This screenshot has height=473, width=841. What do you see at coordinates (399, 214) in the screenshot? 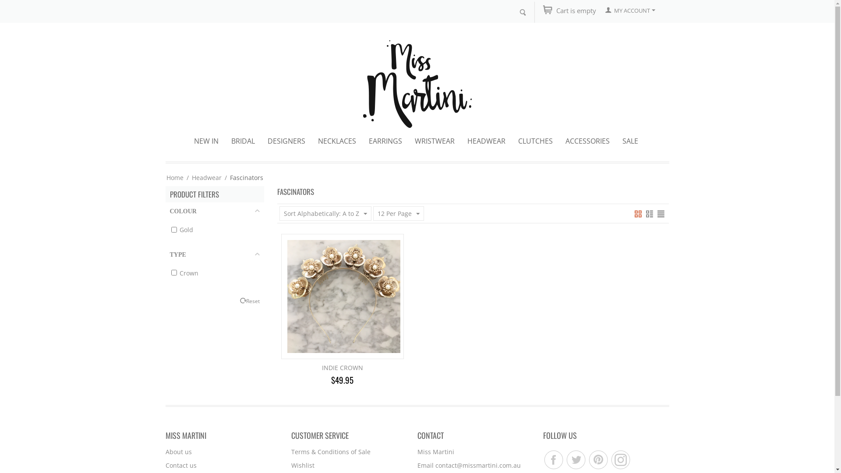
I see `12 Per Page` at bounding box center [399, 214].